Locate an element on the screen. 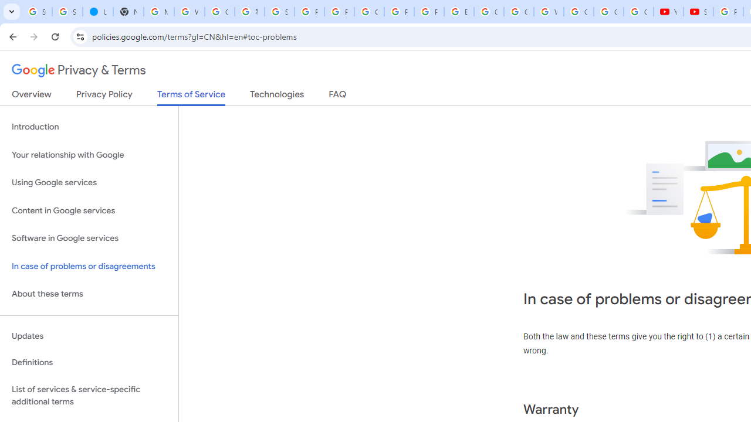 Image resolution: width=751 pixels, height=422 pixels. New Tab is located at coordinates (128, 12).